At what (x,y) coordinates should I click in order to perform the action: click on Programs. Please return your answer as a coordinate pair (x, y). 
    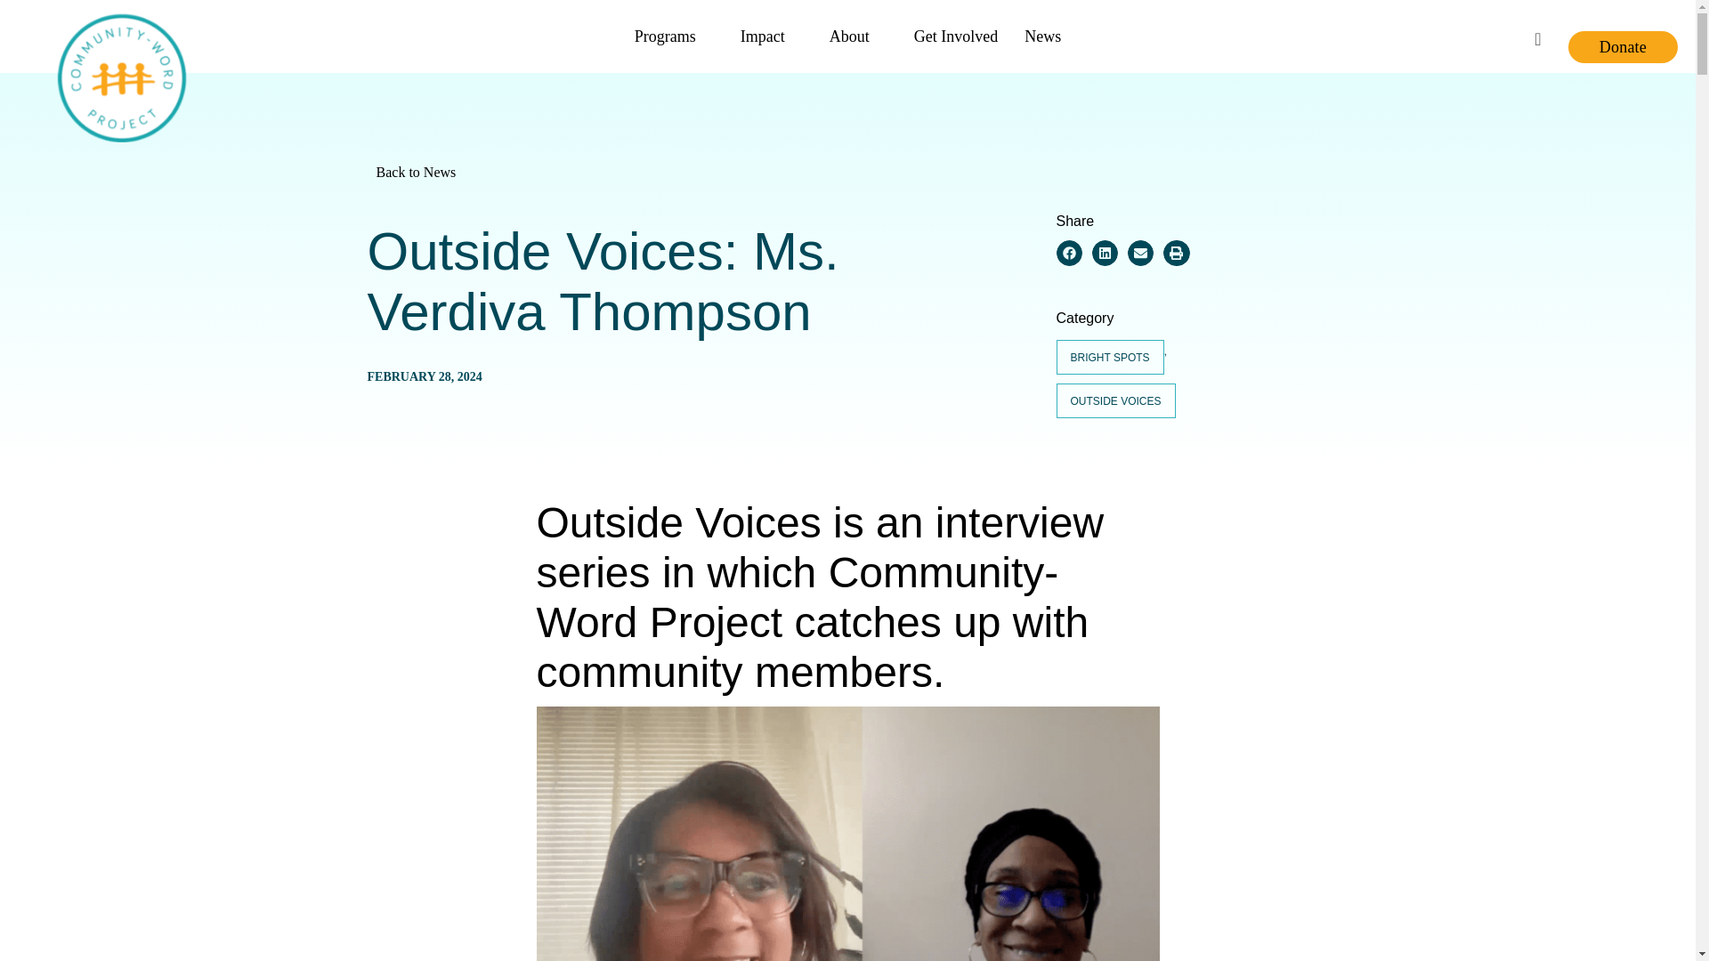
    Looking at the image, I should click on (675, 36).